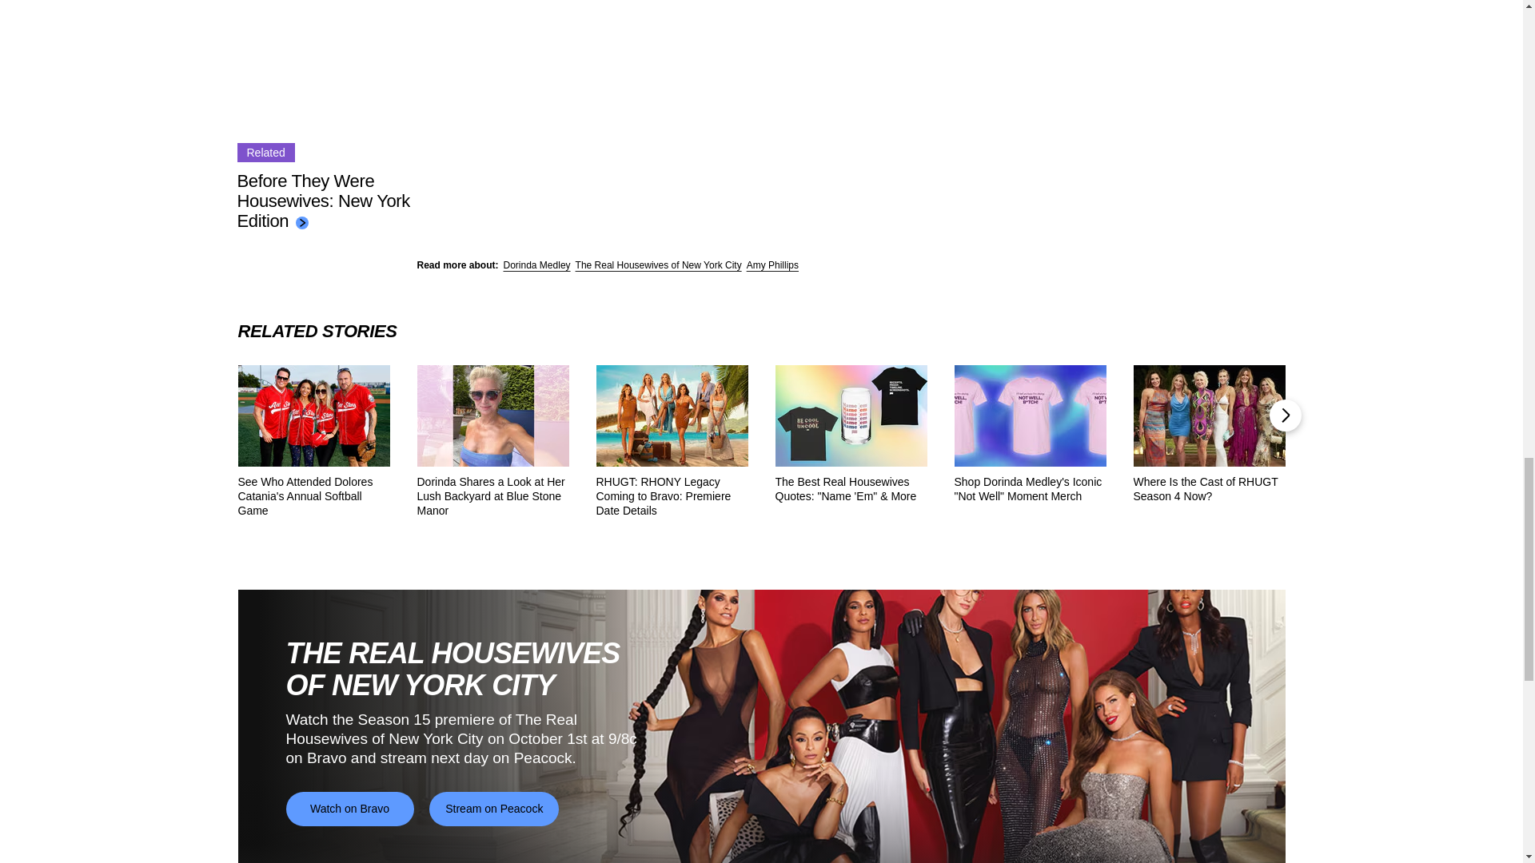 This screenshot has height=863, width=1535. What do you see at coordinates (659, 265) in the screenshot?
I see `The Real Housewives of New York City` at bounding box center [659, 265].